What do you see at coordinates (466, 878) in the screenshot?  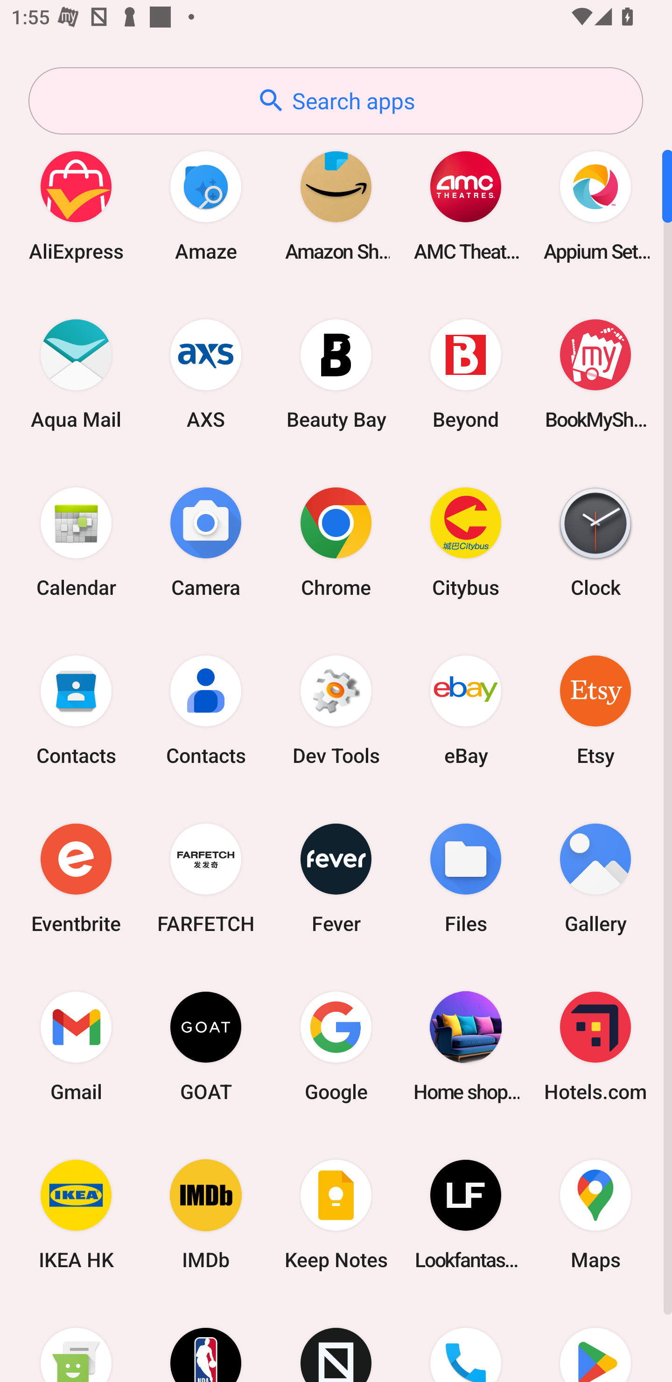 I see `Files` at bounding box center [466, 878].